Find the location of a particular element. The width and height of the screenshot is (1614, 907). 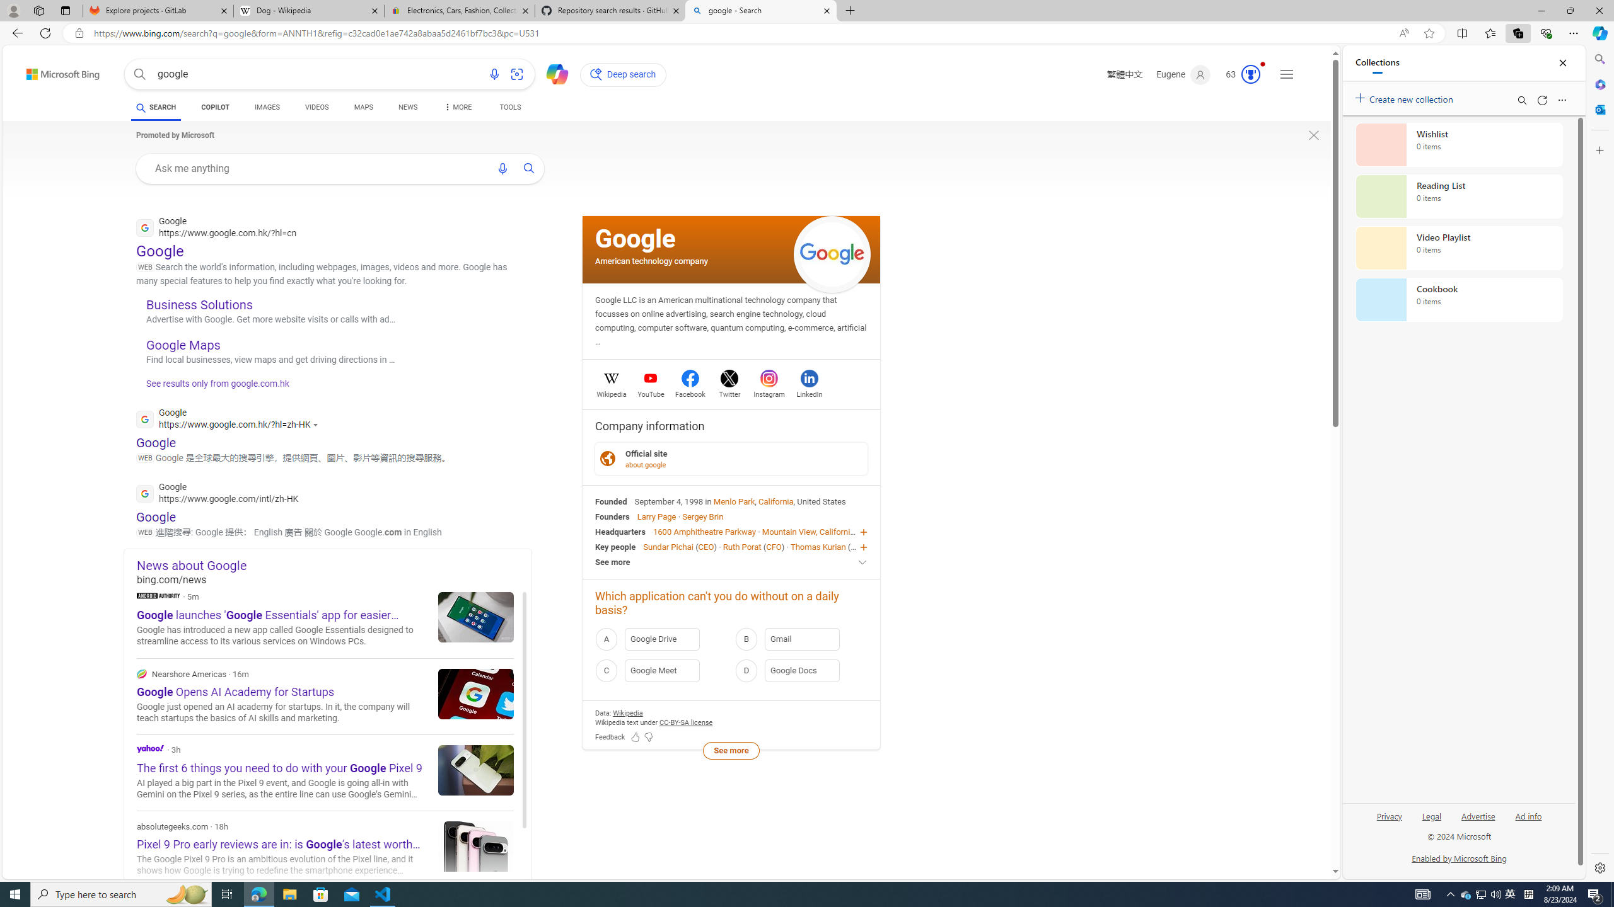

Advertise is located at coordinates (1478, 821).